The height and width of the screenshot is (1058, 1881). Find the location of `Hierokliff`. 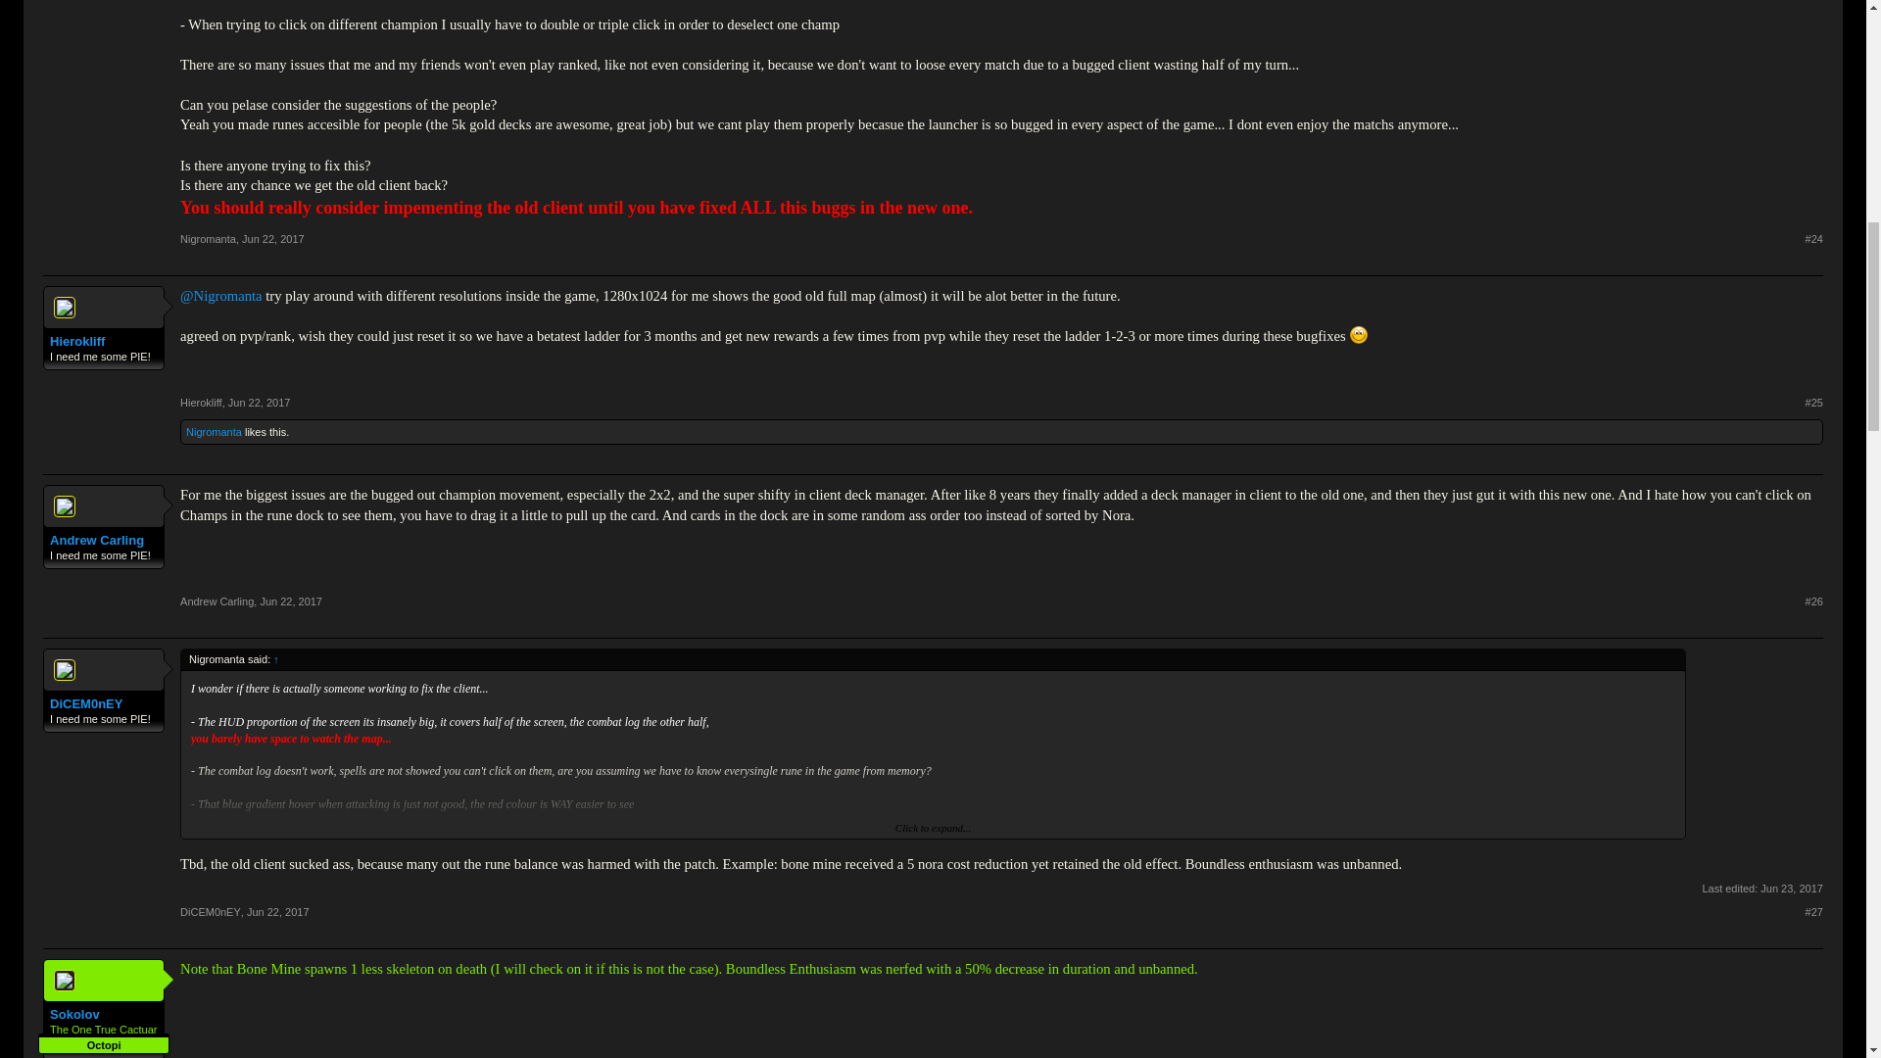

Hierokliff is located at coordinates (201, 402).